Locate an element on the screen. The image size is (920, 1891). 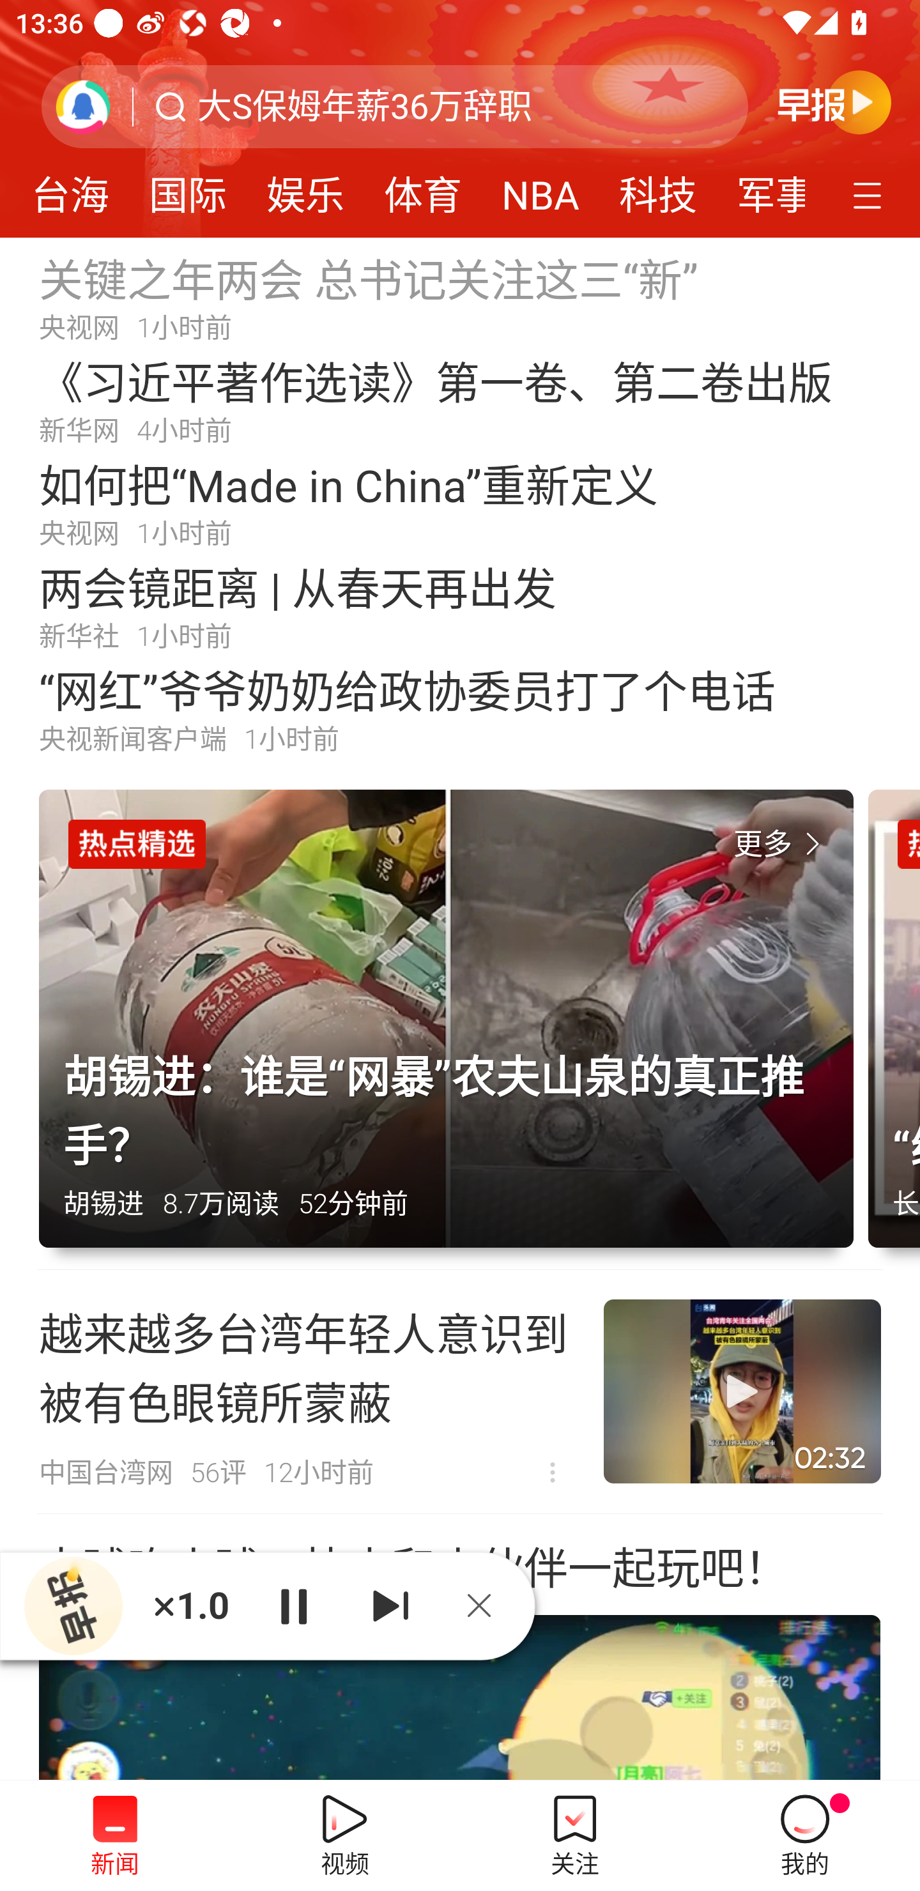
台海 is located at coordinates (74, 188).